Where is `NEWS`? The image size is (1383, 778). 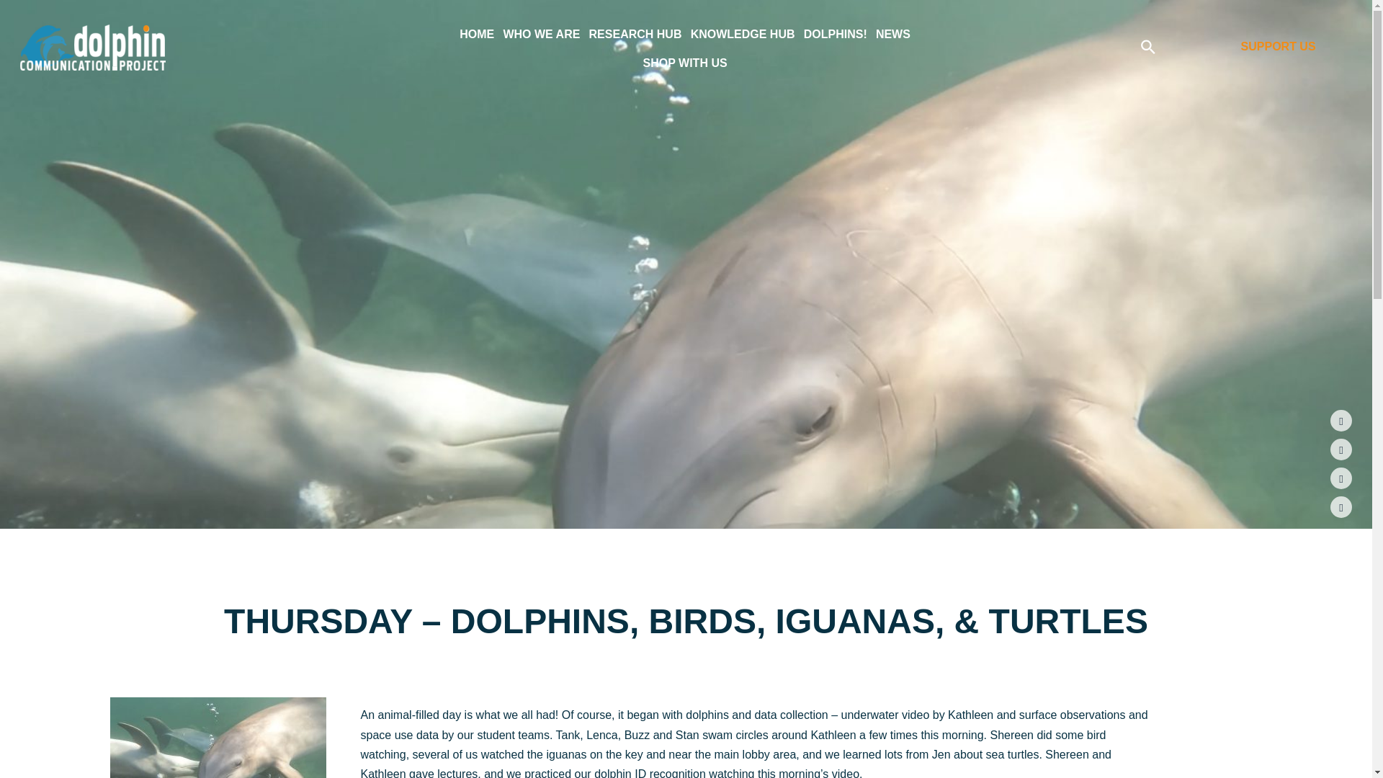
NEWS is located at coordinates (892, 35).